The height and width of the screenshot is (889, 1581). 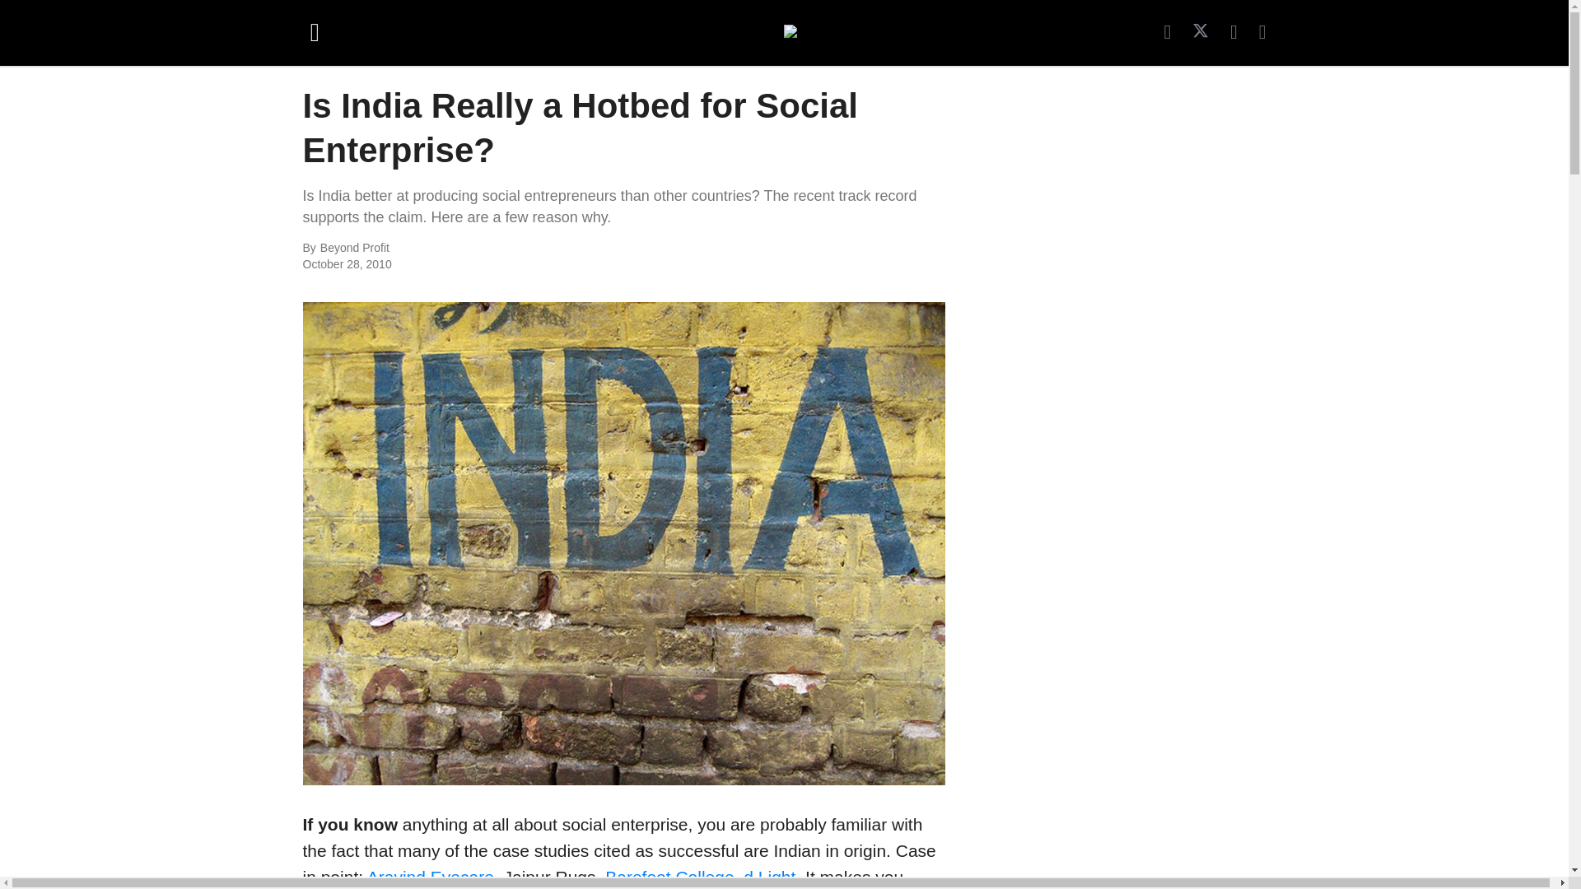 What do you see at coordinates (769, 877) in the screenshot?
I see `d.Light` at bounding box center [769, 877].